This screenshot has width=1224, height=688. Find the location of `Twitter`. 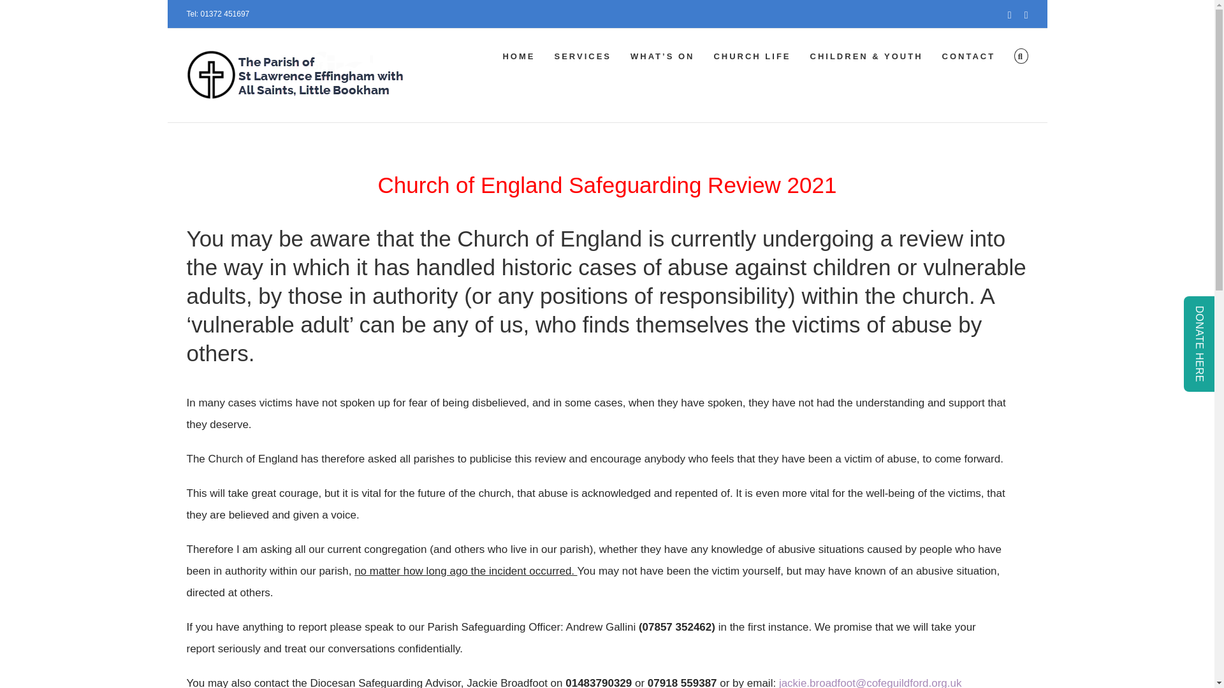

Twitter is located at coordinates (1026, 15).